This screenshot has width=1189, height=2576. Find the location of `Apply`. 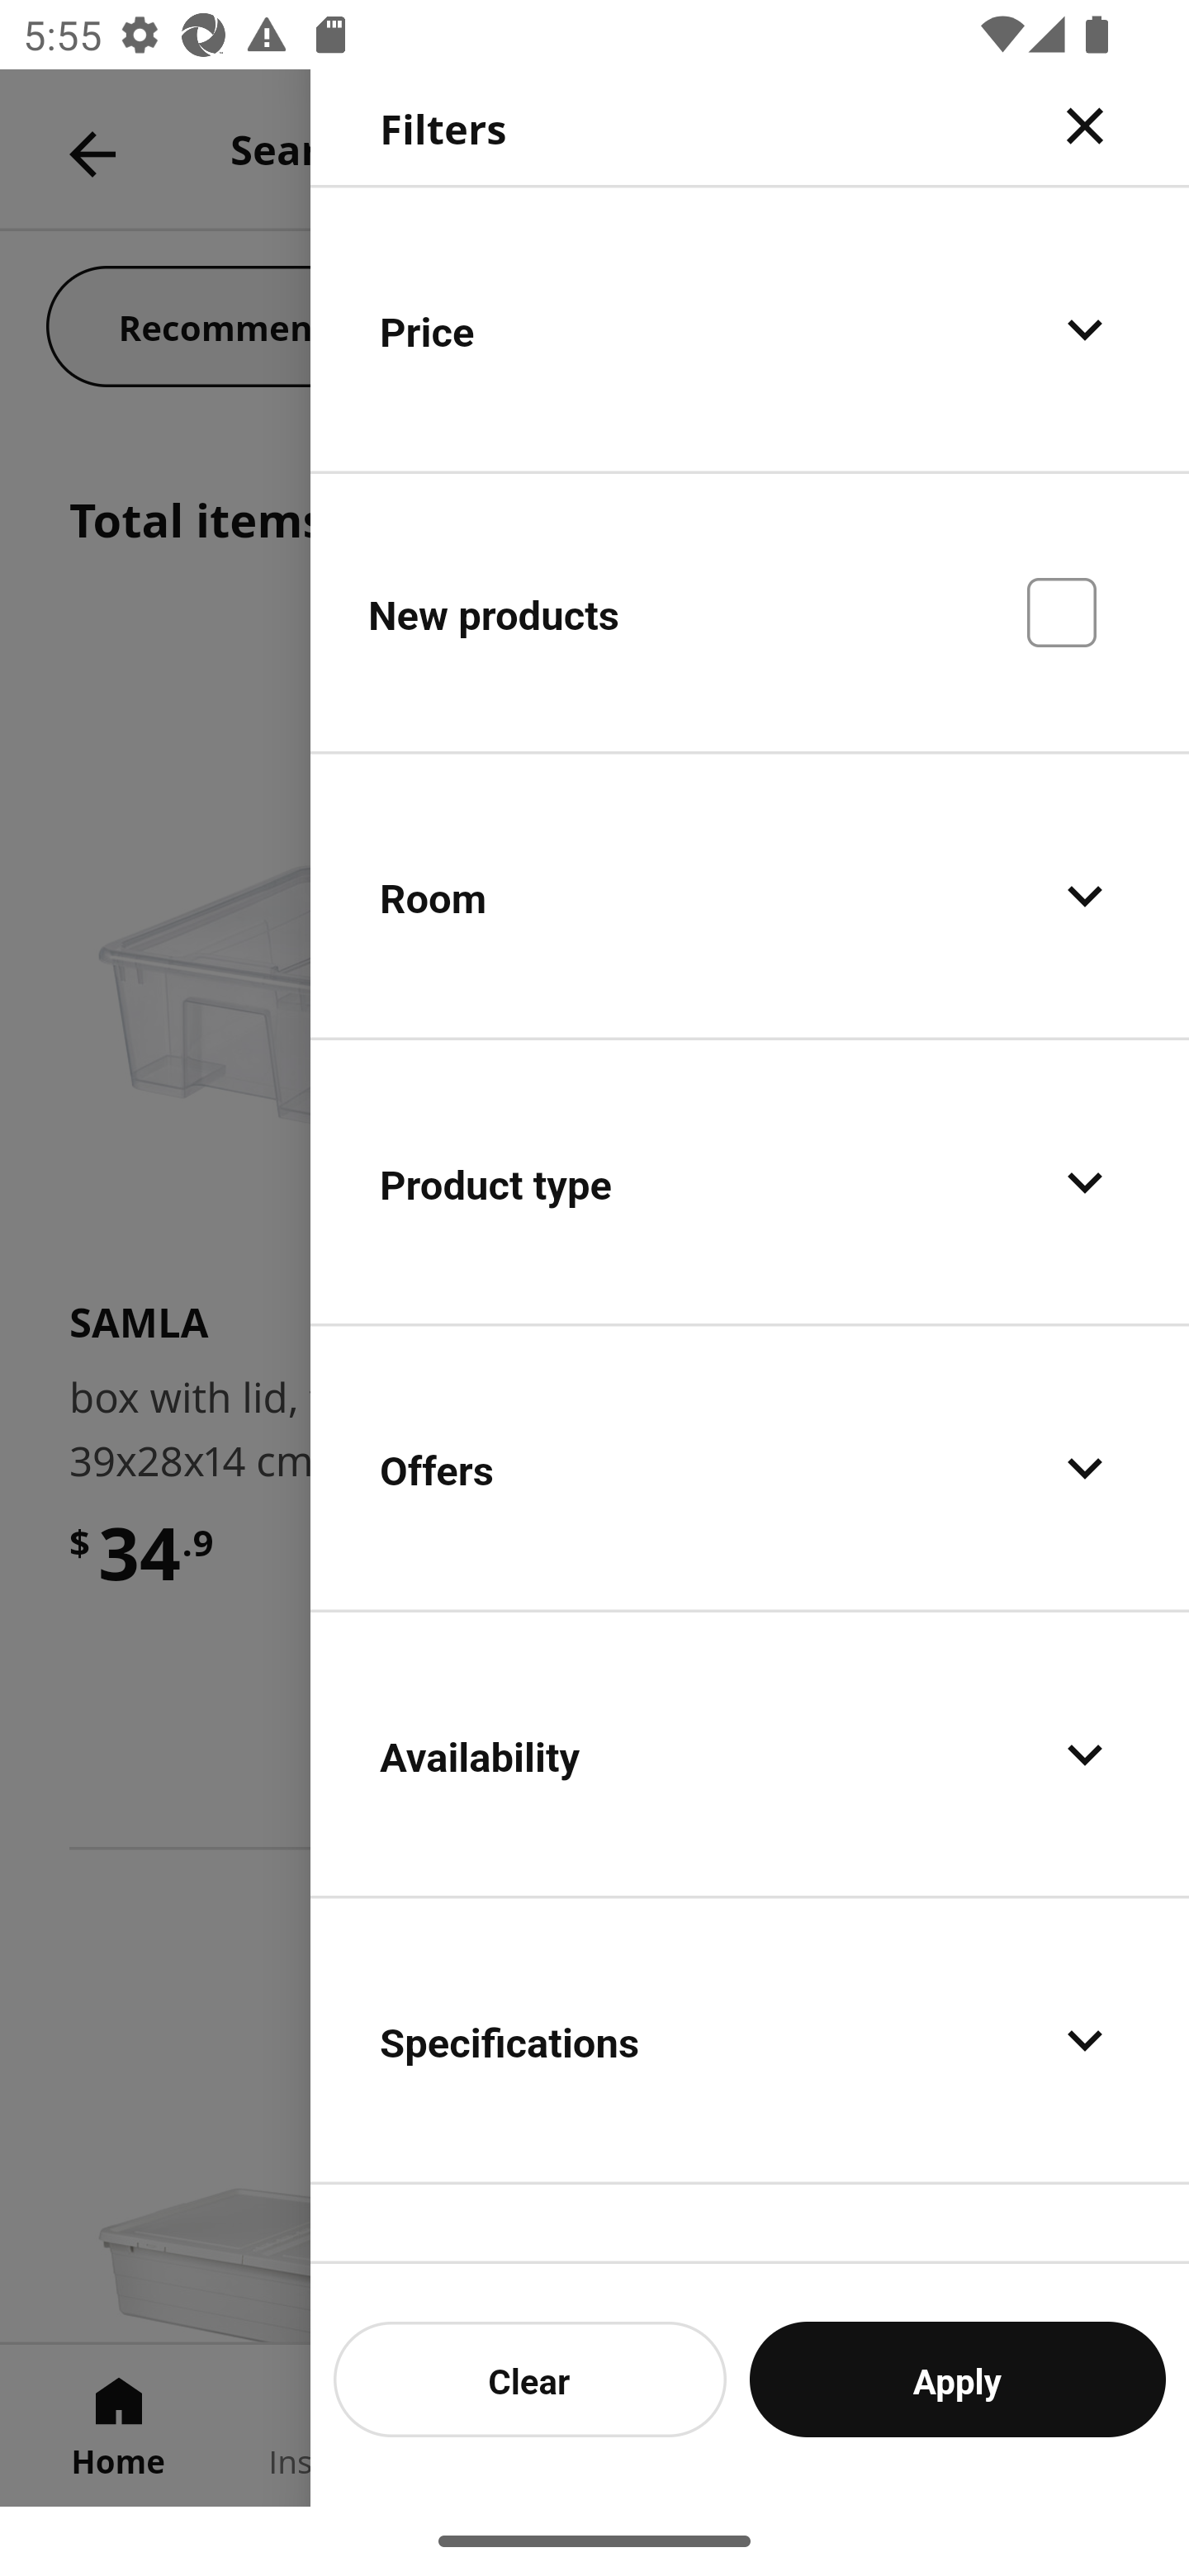

Apply is located at coordinates (958, 2379).